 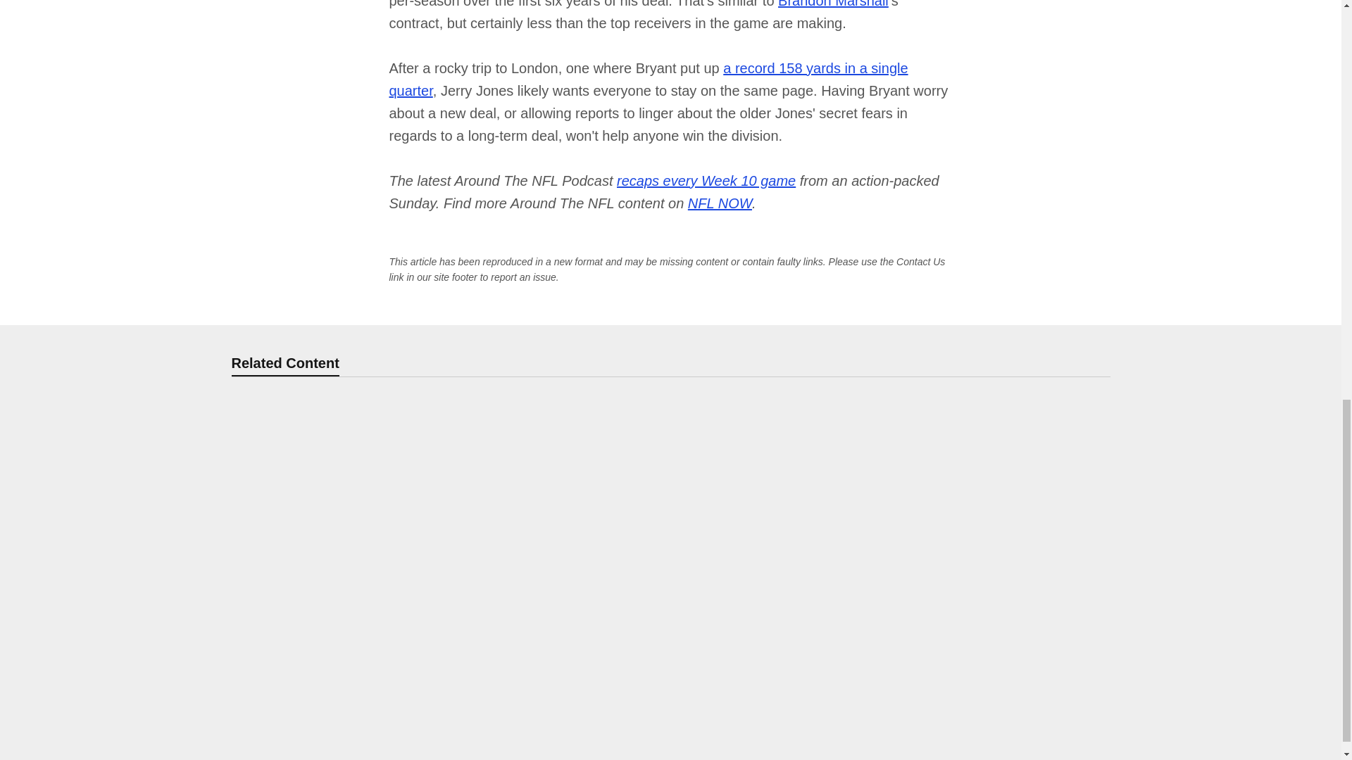 What do you see at coordinates (648, 80) in the screenshot?
I see `a record 158 yards in a single quarter` at bounding box center [648, 80].